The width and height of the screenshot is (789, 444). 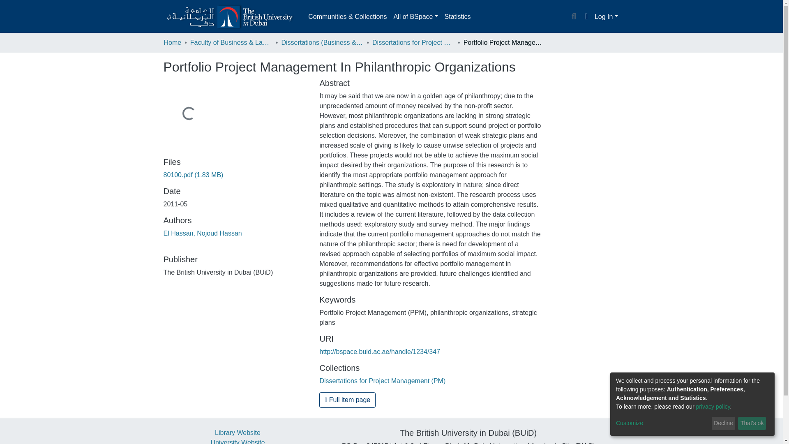 I want to click on Statistics, so click(x=457, y=16).